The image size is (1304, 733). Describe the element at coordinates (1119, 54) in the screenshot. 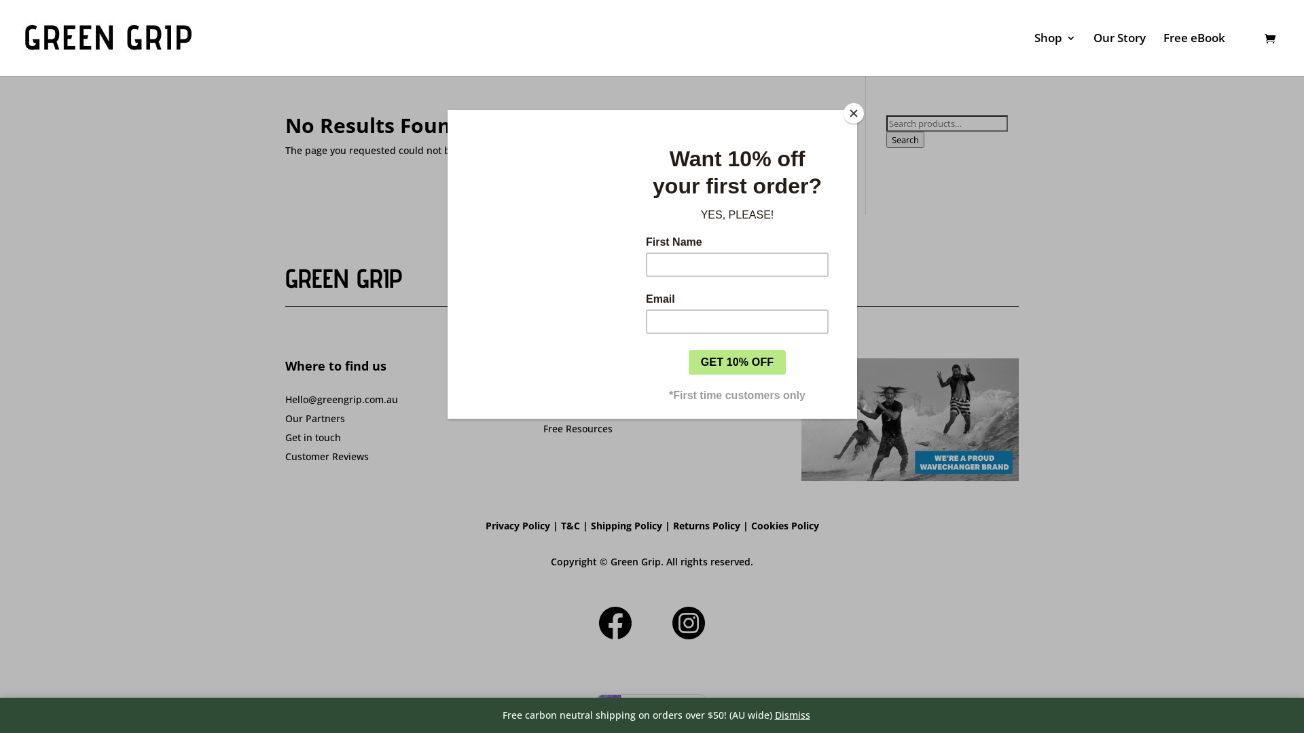

I see `Our Story` at that location.